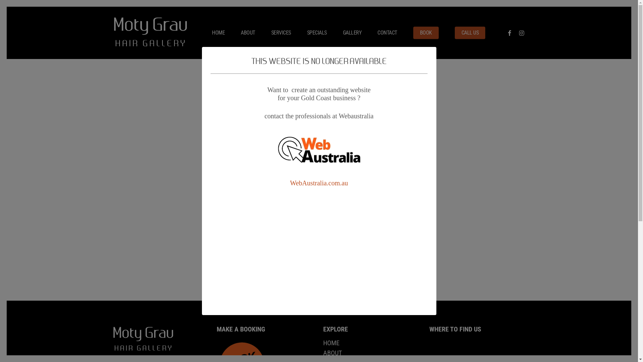  I want to click on HOME, so click(218, 33).